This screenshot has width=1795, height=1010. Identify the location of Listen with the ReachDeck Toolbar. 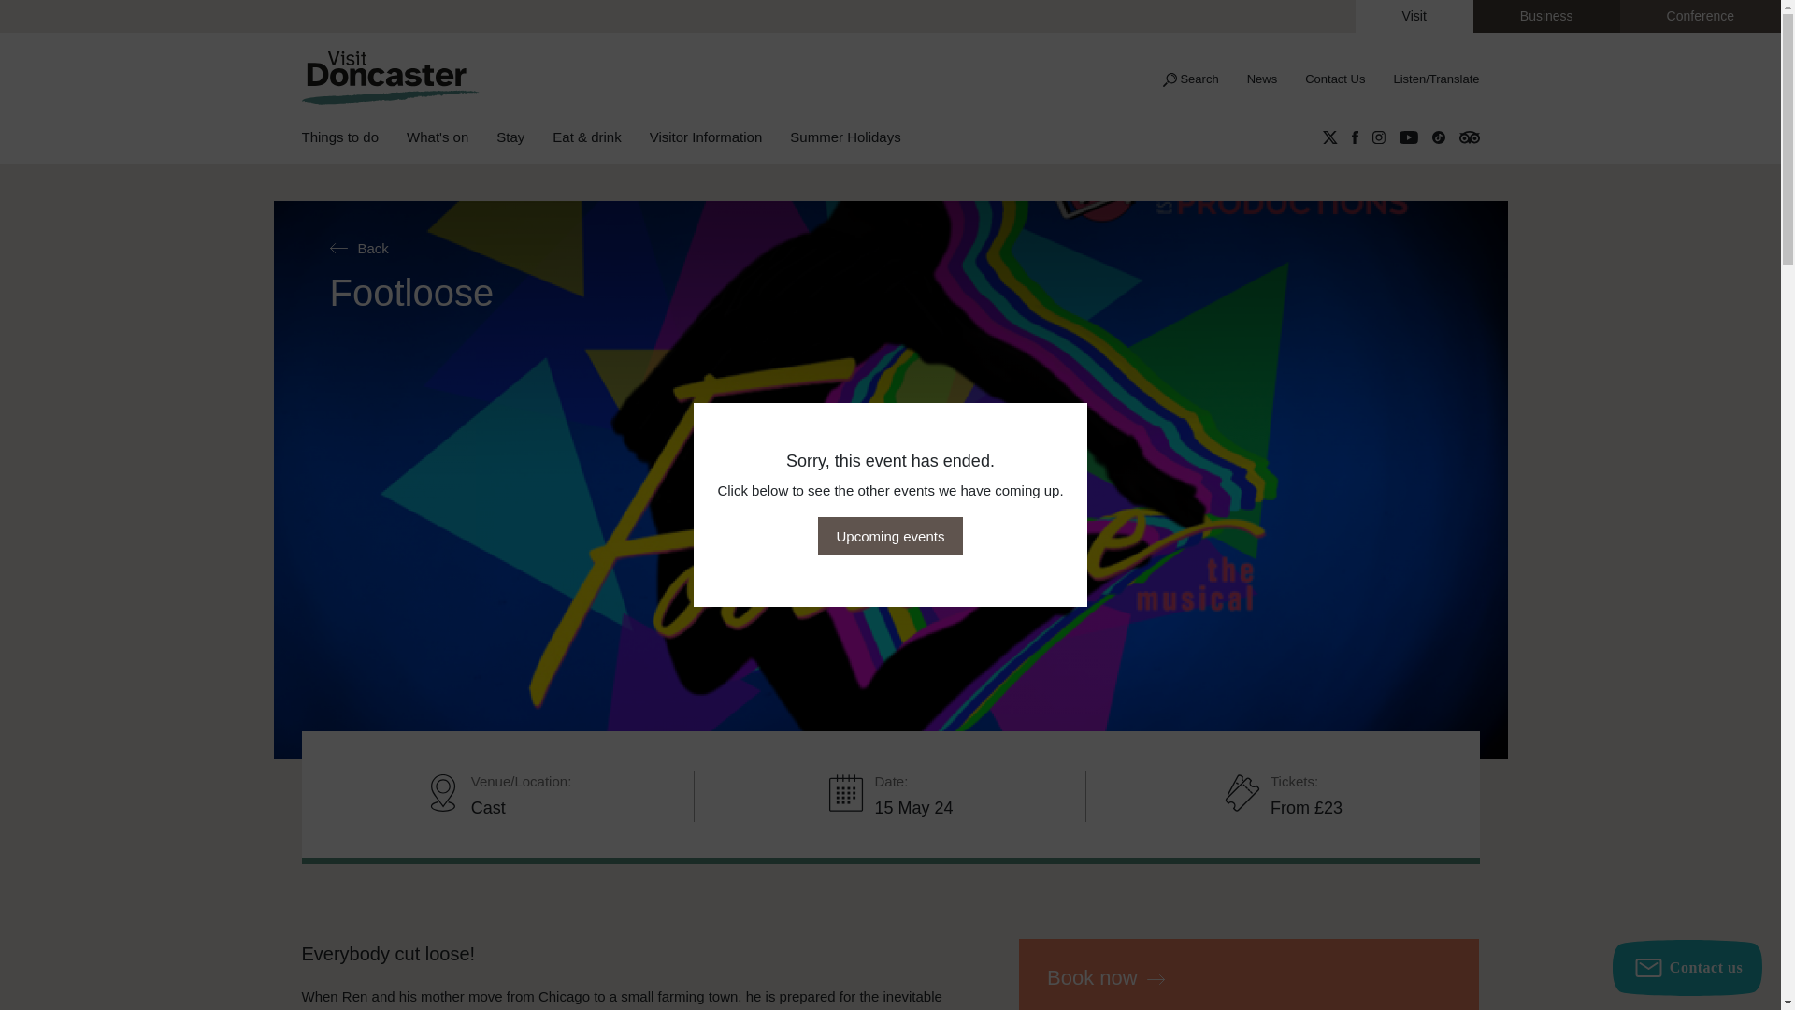
(1429, 79).